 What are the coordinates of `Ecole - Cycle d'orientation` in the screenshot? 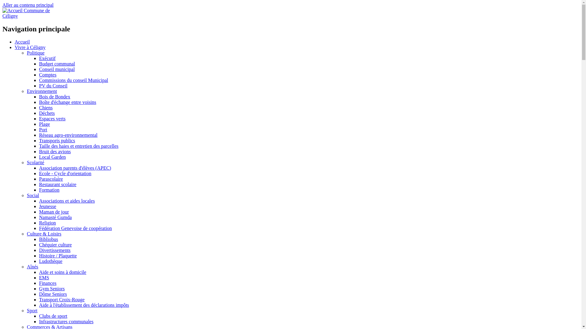 It's located at (65, 174).